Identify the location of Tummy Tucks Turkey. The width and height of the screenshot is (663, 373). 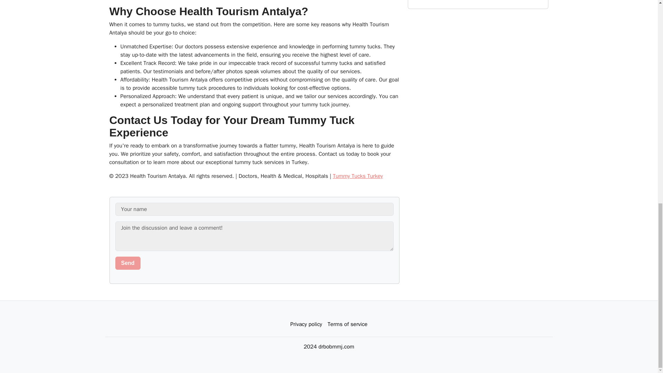
(358, 176).